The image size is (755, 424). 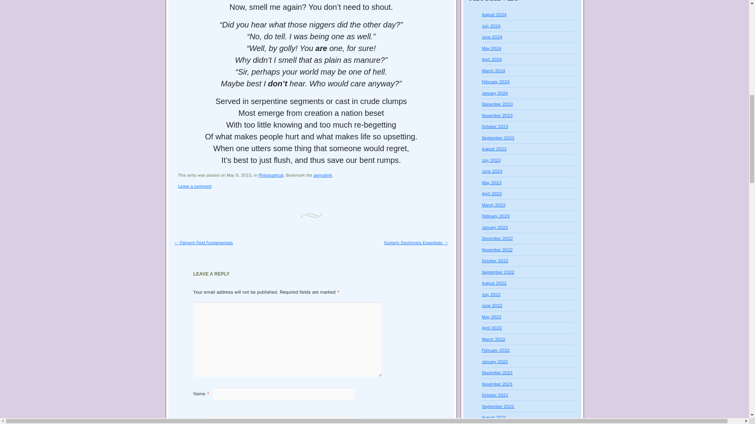 I want to click on Philosophical, so click(x=271, y=175).